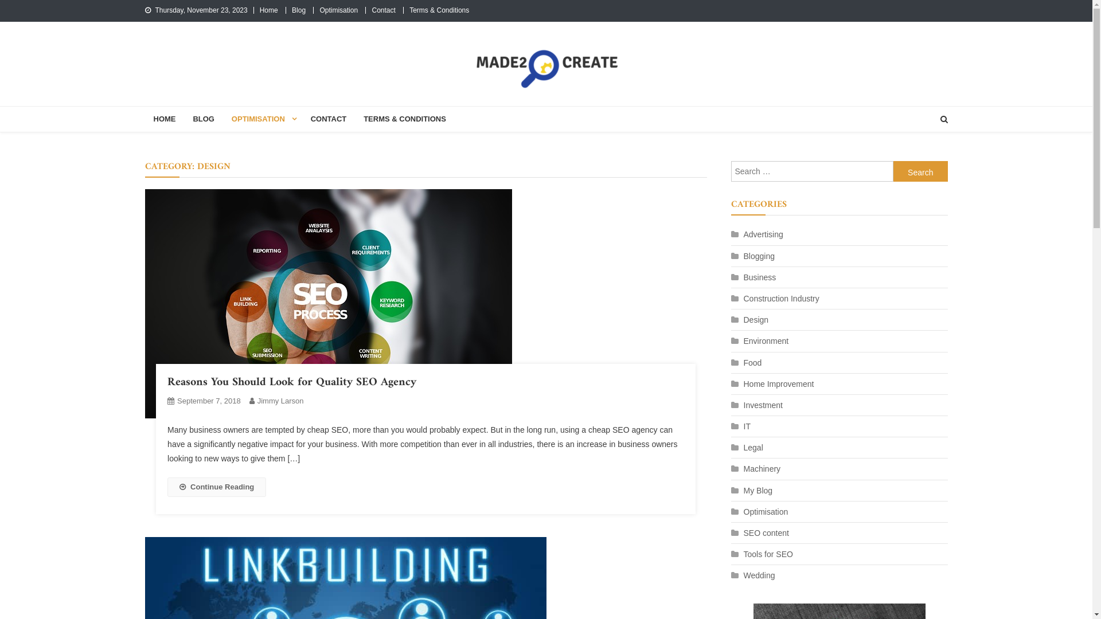 This screenshot has height=619, width=1101. I want to click on Tools for SEO, so click(762, 554).